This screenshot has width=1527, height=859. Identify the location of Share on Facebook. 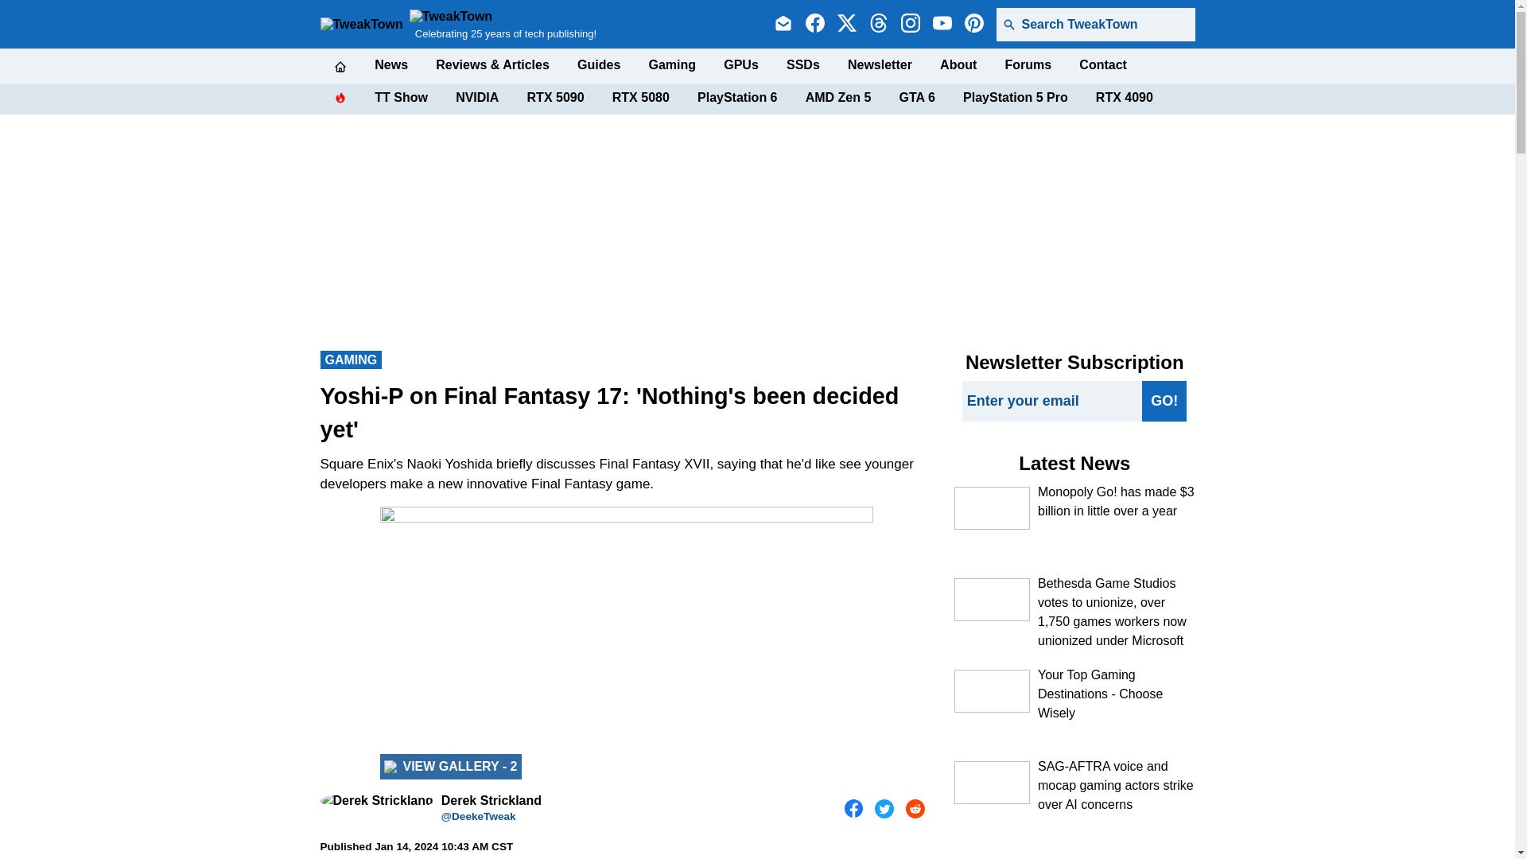
(854, 809).